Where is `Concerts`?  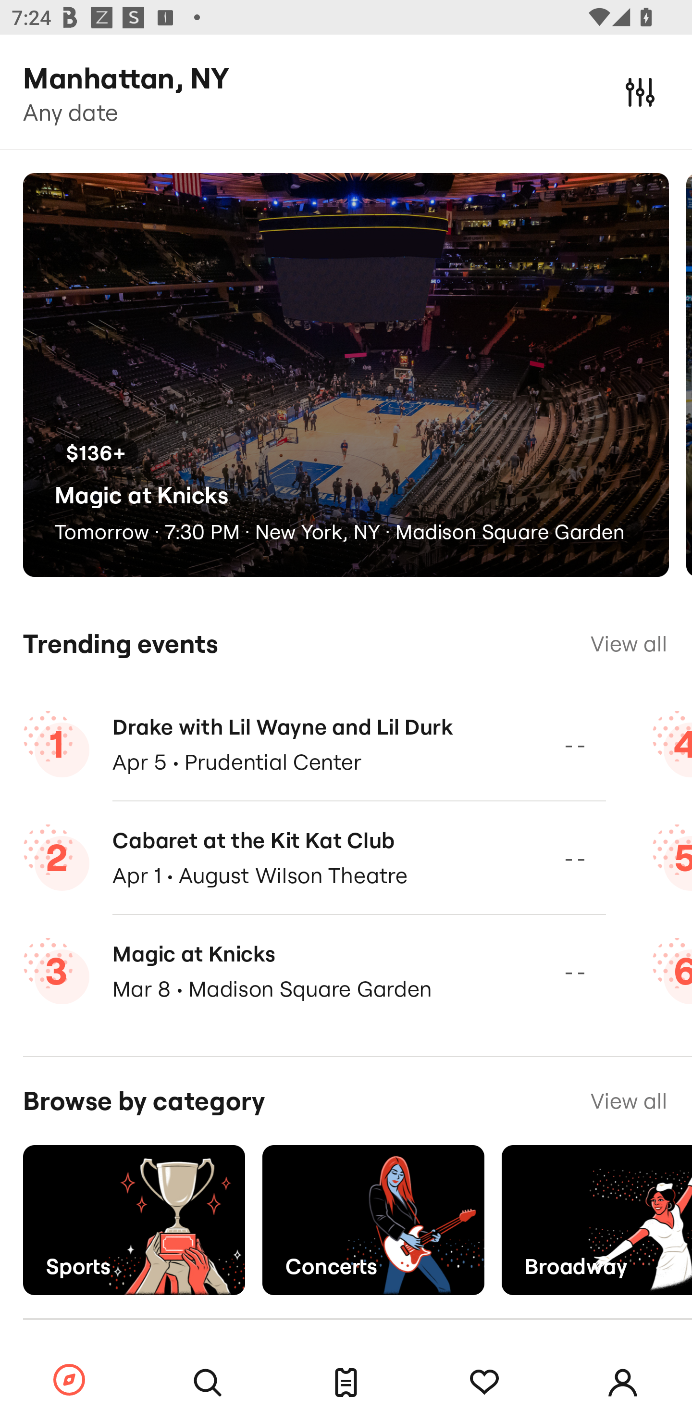
Concerts is located at coordinates (373, 1220).